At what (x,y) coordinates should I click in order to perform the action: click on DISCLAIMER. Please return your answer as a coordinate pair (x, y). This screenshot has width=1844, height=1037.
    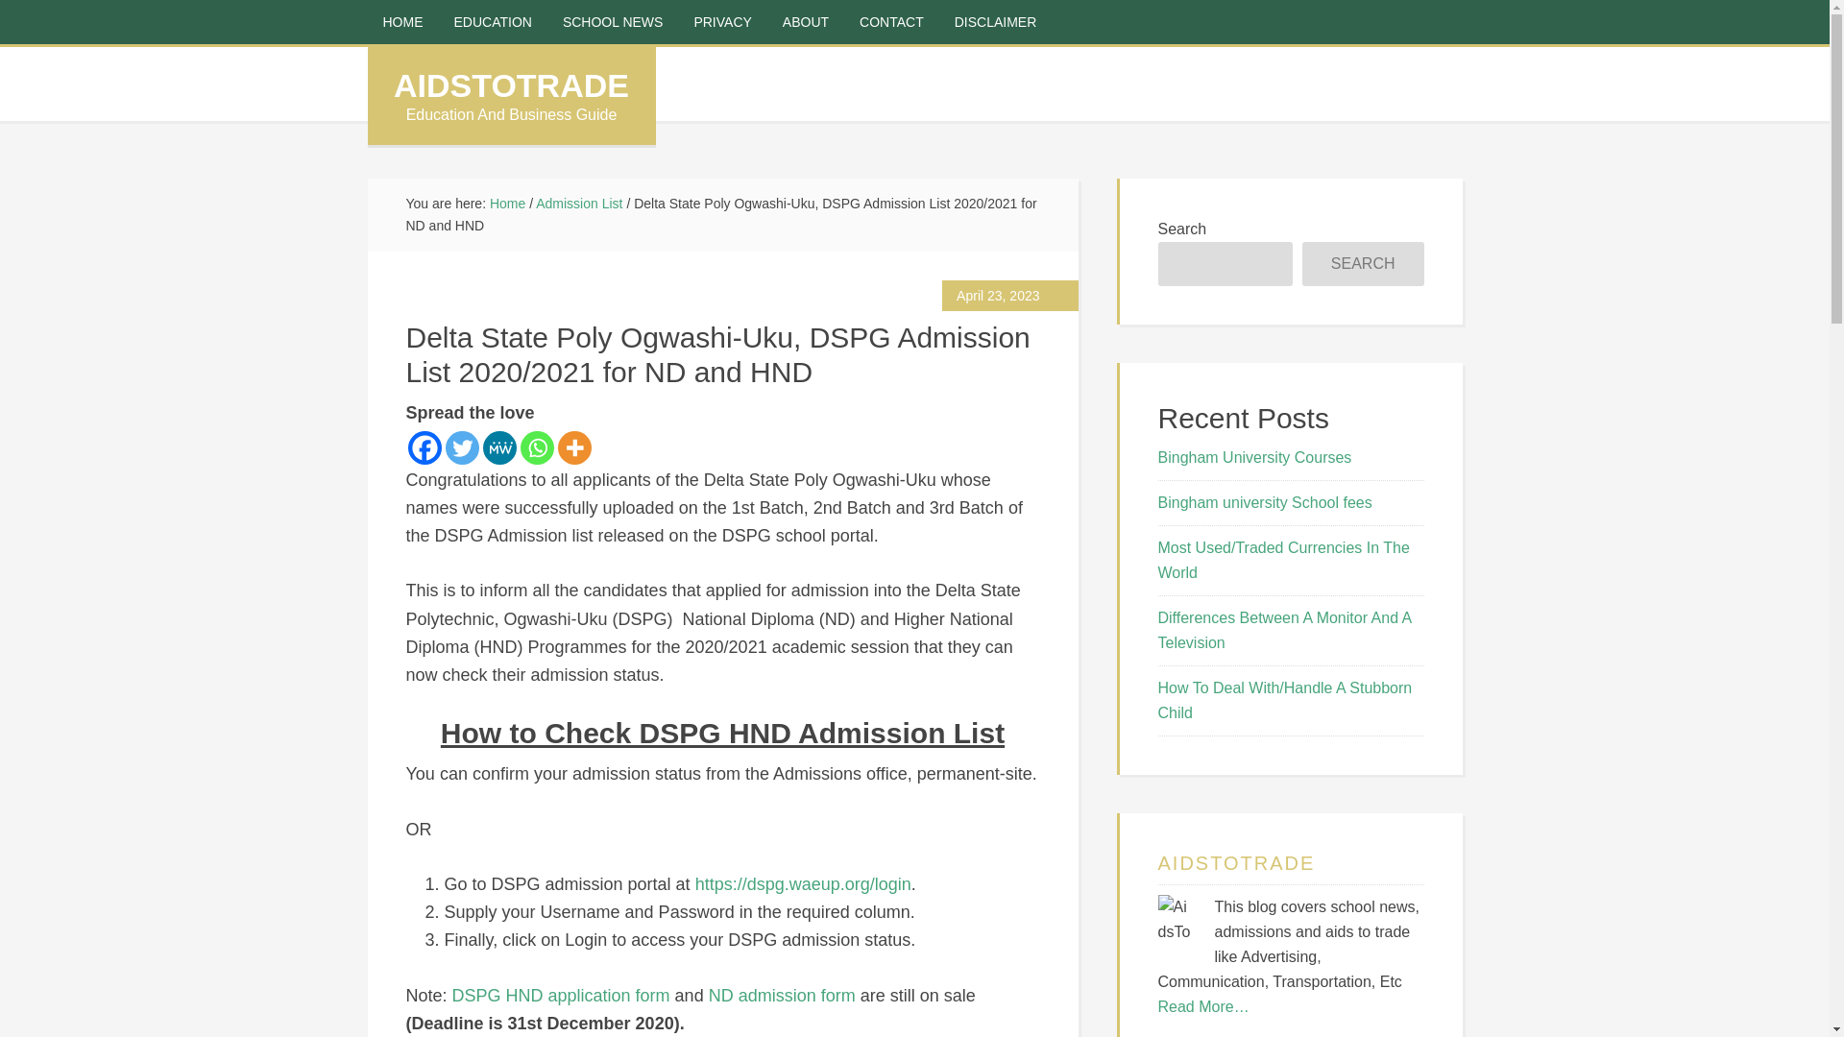
    Looking at the image, I should click on (995, 22).